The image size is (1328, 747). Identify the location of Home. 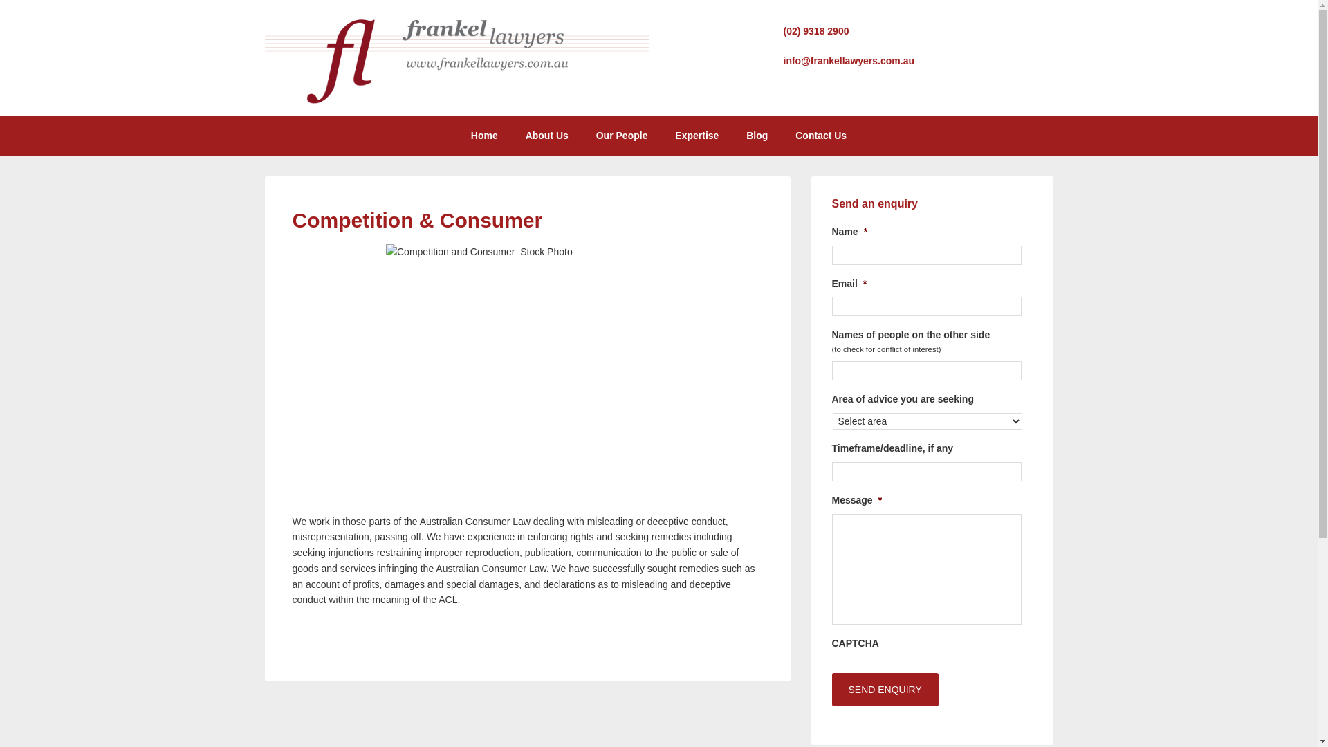
(484, 136).